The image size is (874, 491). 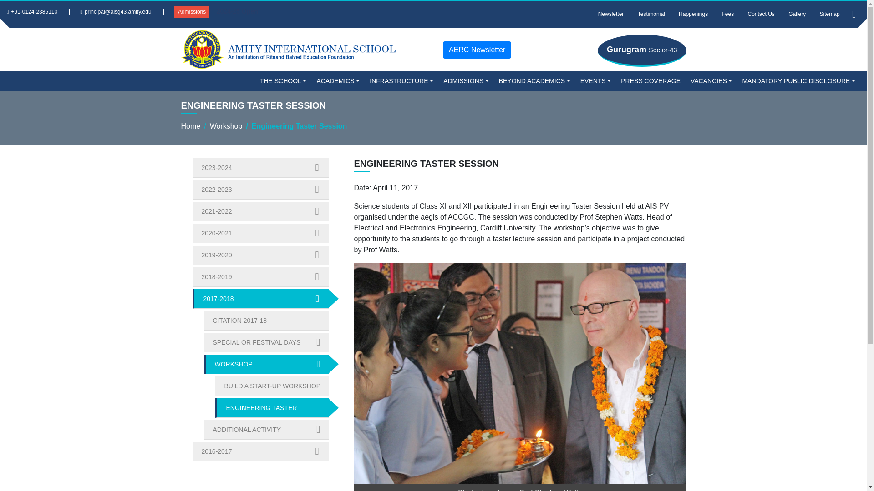 I want to click on THE SCHOOL, so click(x=283, y=81).